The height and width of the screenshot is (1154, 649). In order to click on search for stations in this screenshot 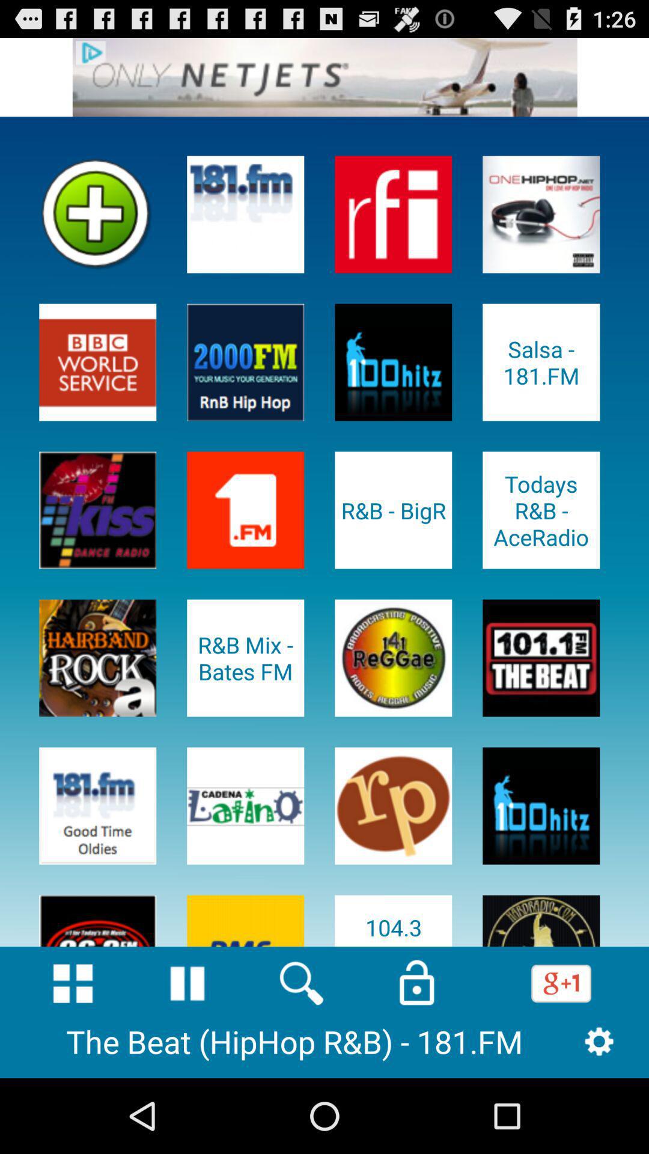, I will do `click(302, 983)`.